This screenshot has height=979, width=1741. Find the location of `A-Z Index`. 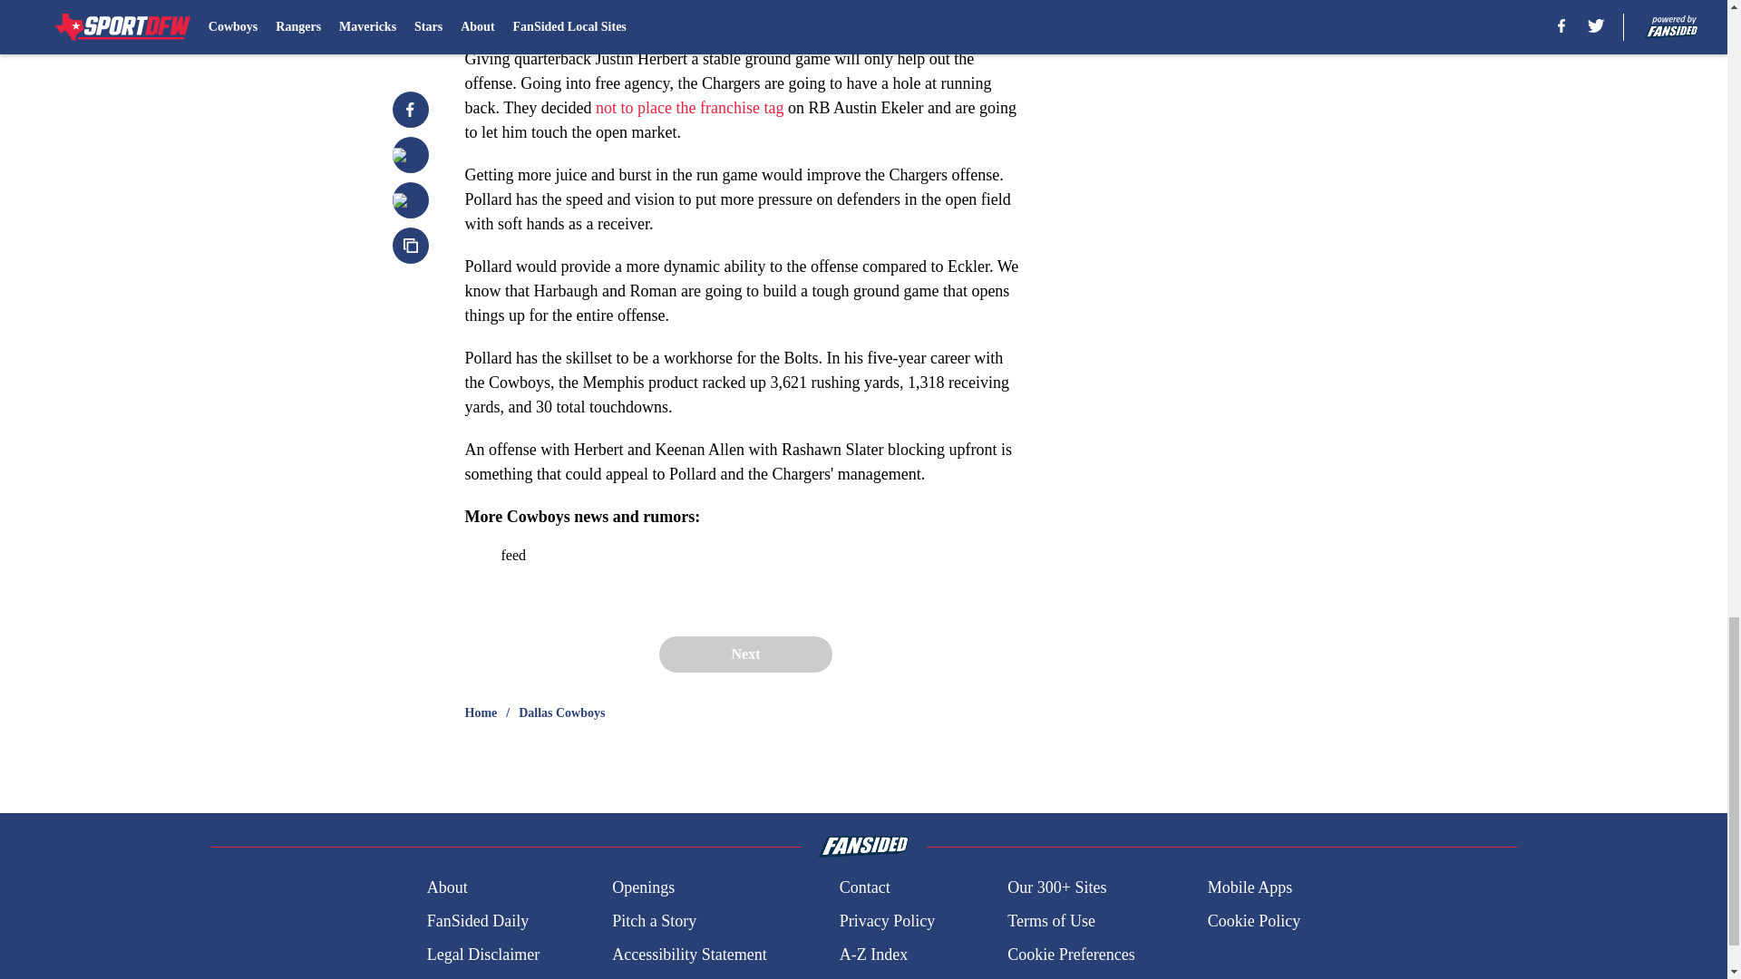

A-Z Index is located at coordinates (872, 955).